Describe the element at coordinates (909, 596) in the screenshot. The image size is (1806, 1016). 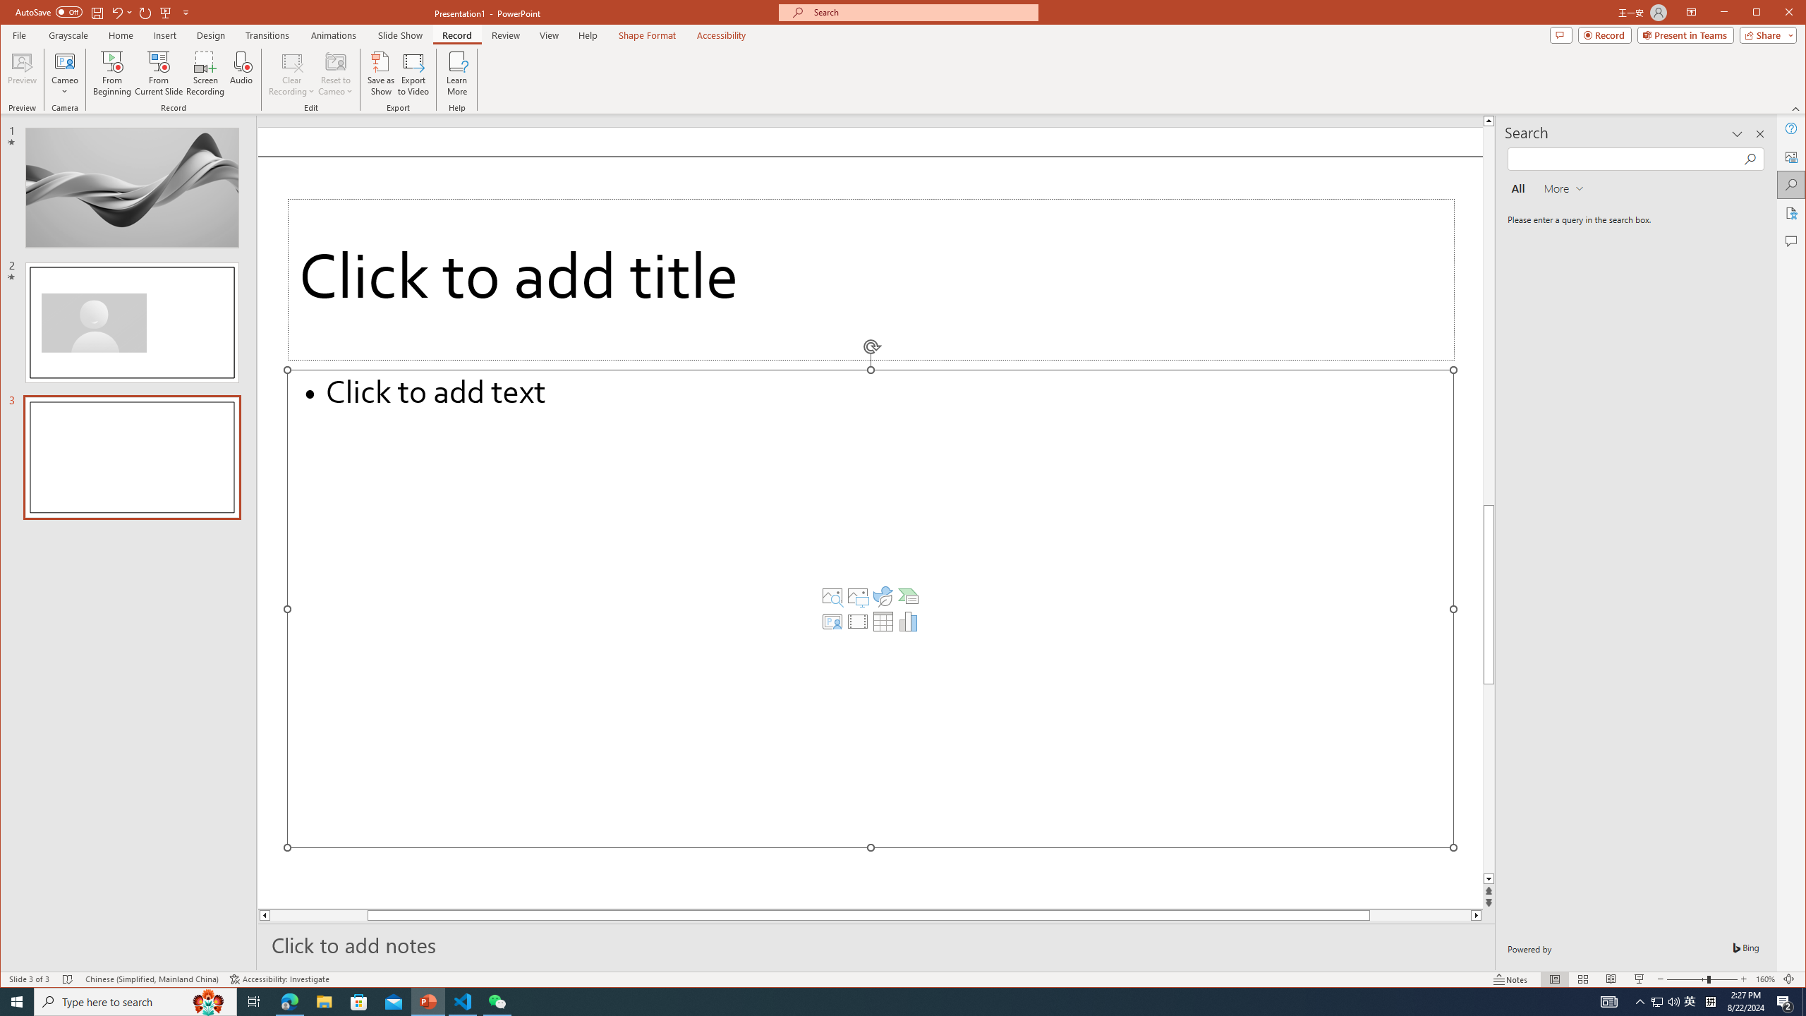
I see `Content Placeholder` at that location.